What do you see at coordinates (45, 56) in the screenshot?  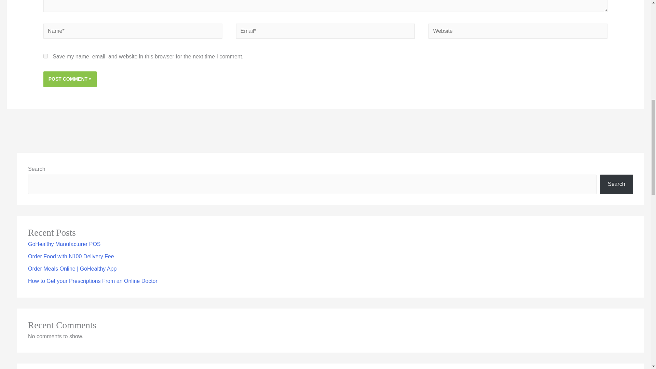 I see `yes` at bounding box center [45, 56].